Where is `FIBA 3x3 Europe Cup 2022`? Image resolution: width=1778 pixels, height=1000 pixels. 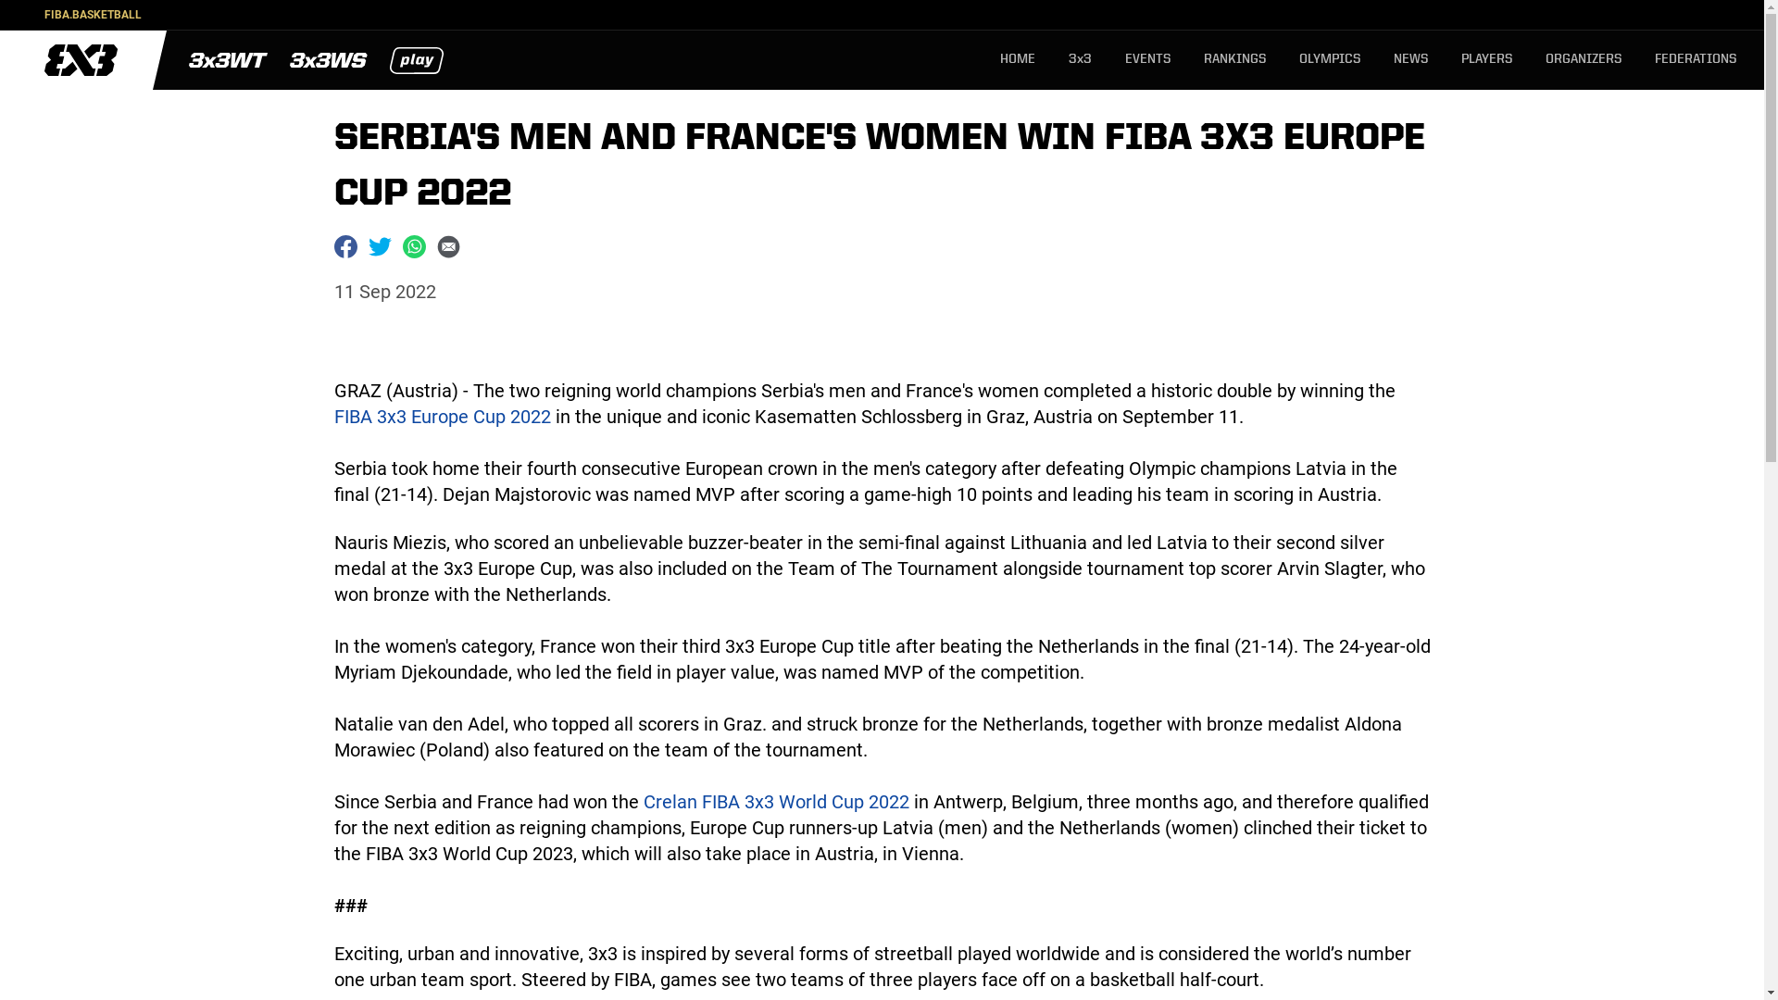 FIBA 3x3 Europe Cup 2022 is located at coordinates (442, 417).